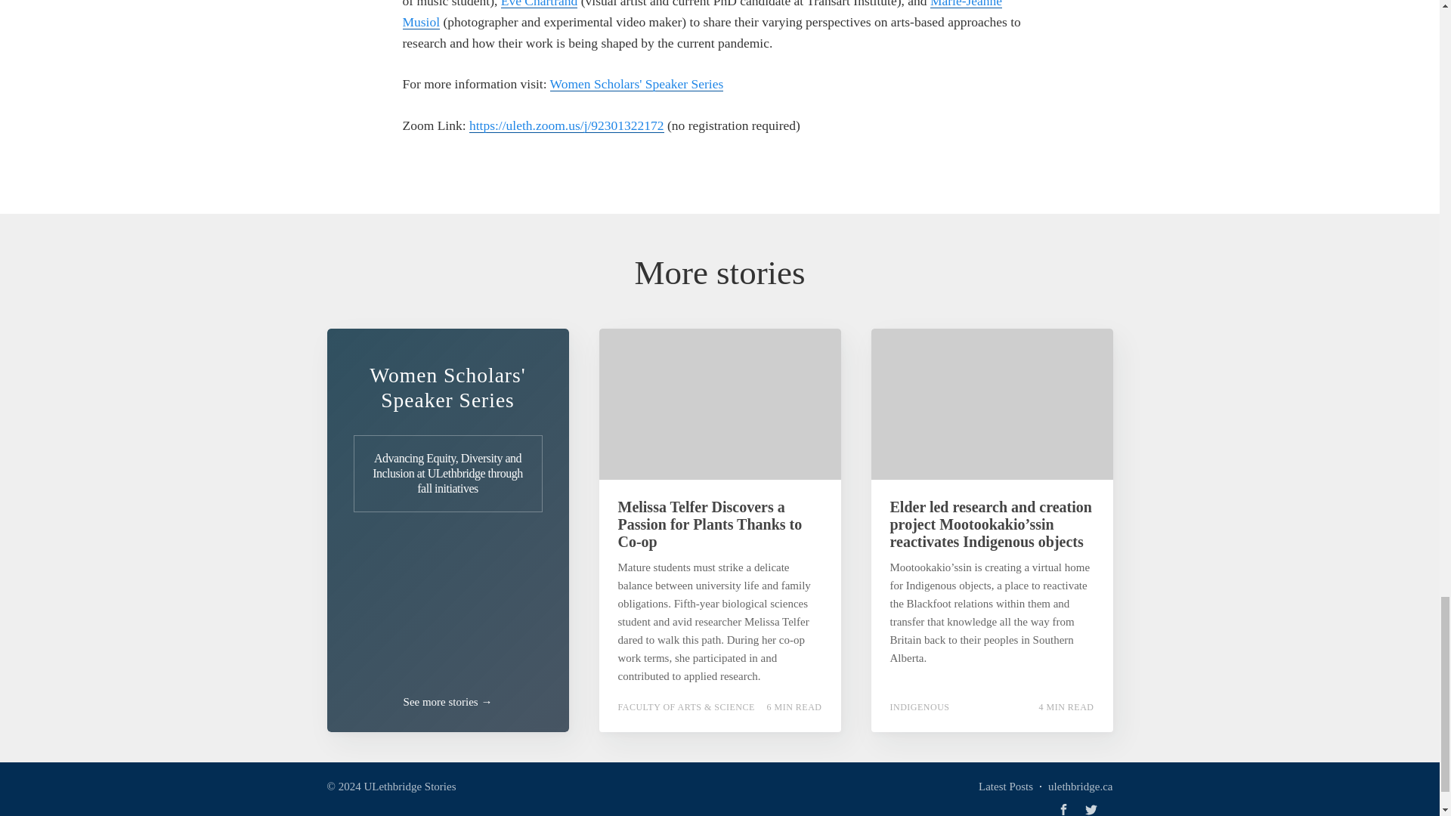  I want to click on Women Scholars' Speaker Series, so click(636, 83).